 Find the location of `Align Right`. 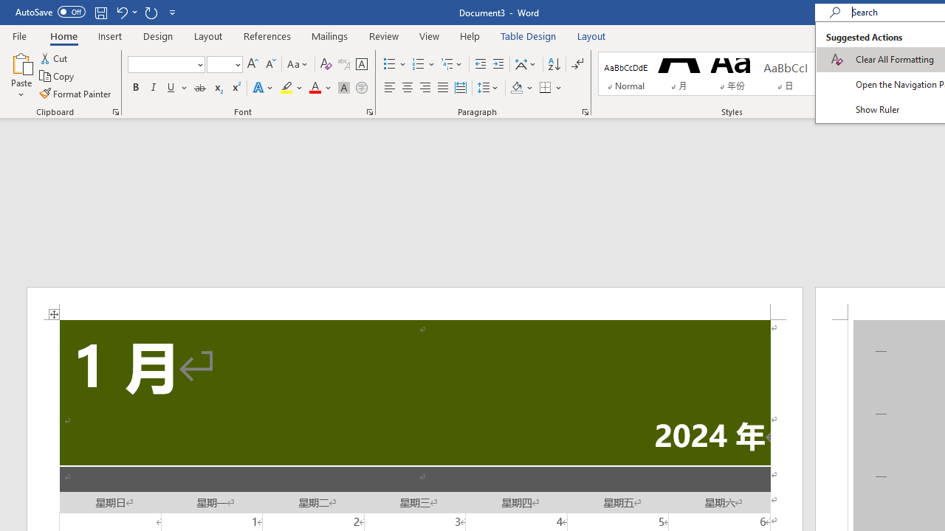

Align Right is located at coordinates (425, 88).